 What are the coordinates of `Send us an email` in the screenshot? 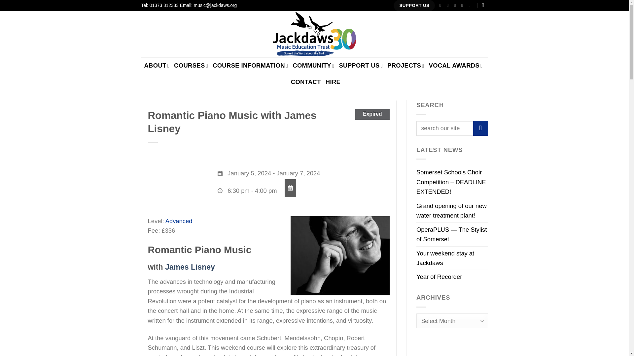 It's located at (464, 5).